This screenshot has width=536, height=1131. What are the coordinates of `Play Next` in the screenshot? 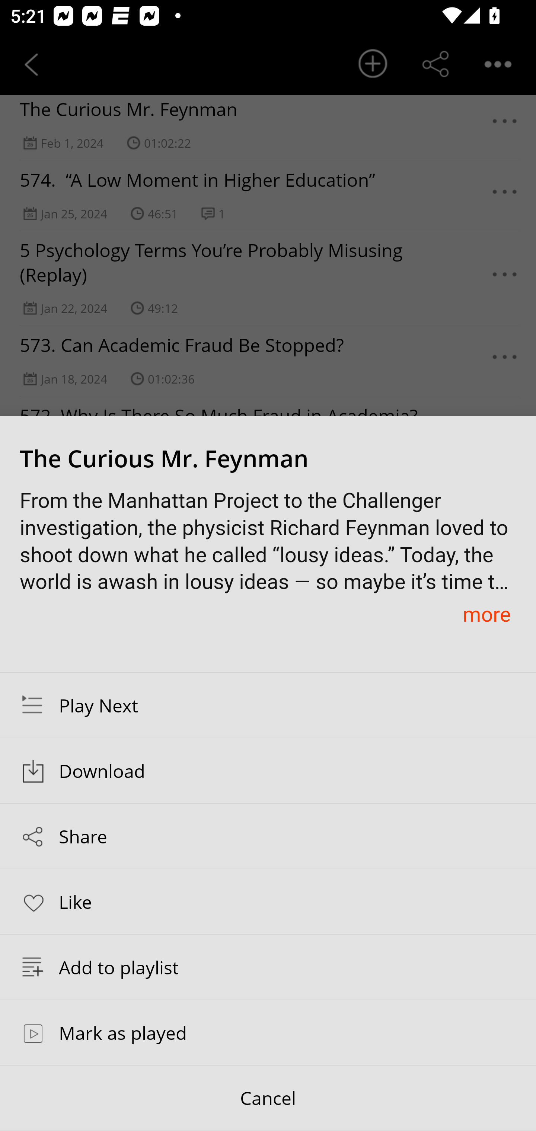 It's located at (268, 705).